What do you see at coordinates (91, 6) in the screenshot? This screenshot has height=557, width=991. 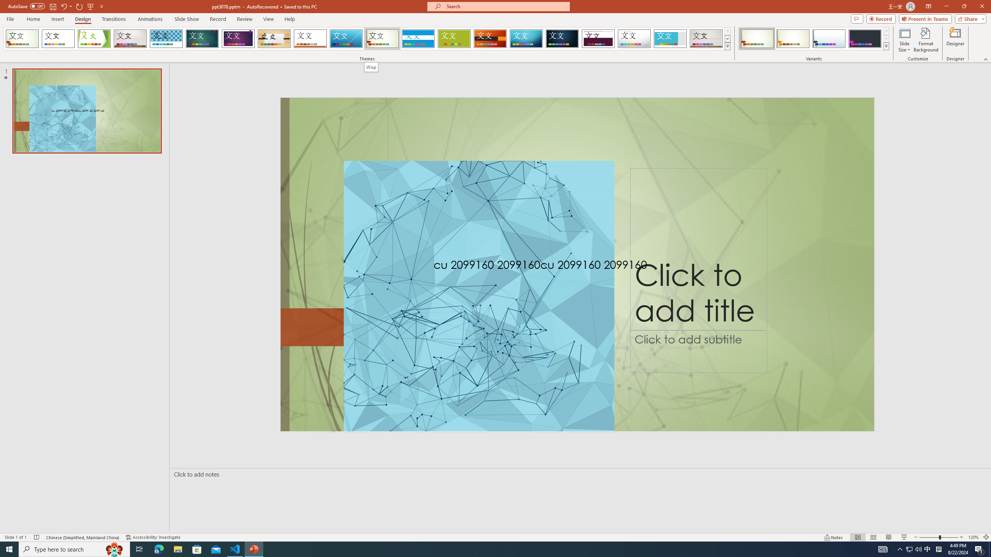 I see `From Beginning` at bounding box center [91, 6].